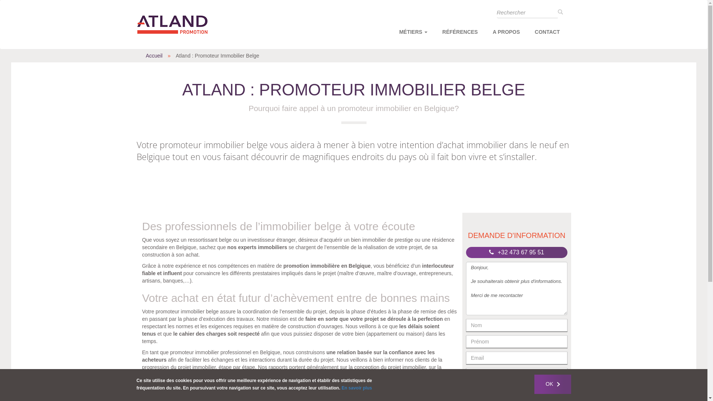  What do you see at coordinates (357, 388) in the screenshot?
I see `En savoir plus` at bounding box center [357, 388].